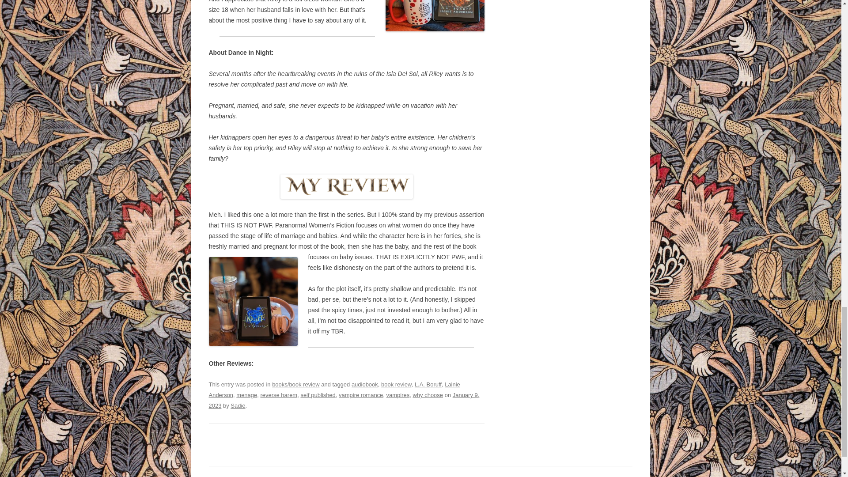 The height and width of the screenshot is (477, 848). Describe the element at coordinates (398, 395) in the screenshot. I see `vampires` at that location.